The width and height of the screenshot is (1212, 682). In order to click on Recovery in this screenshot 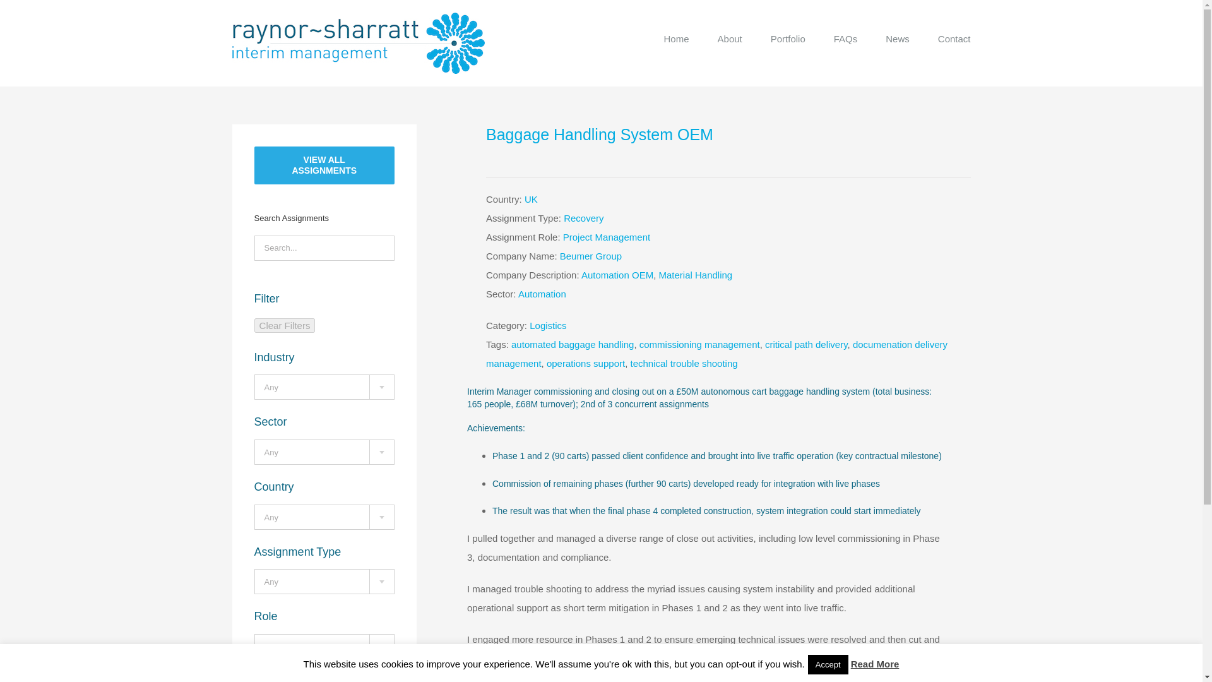, I will do `click(583, 218)`.